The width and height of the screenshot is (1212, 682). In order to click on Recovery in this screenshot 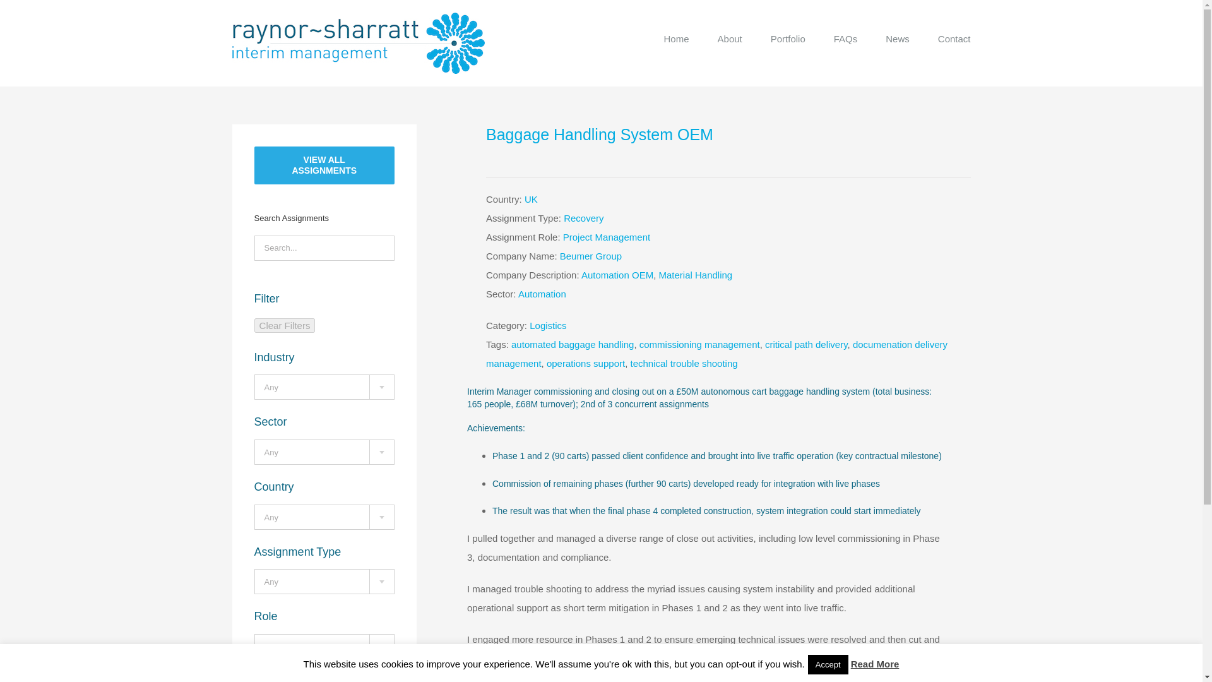, I will do `click(583, 218)`.